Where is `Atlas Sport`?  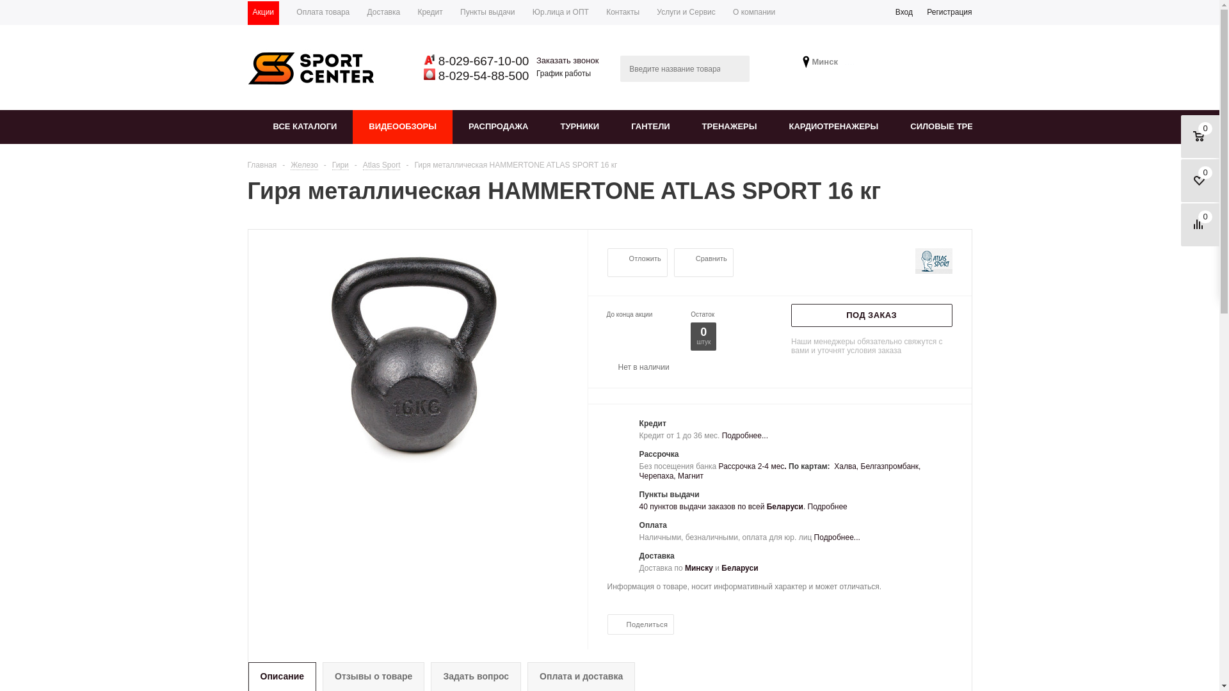 Atlas Sport is located at coordinates (934, 261).